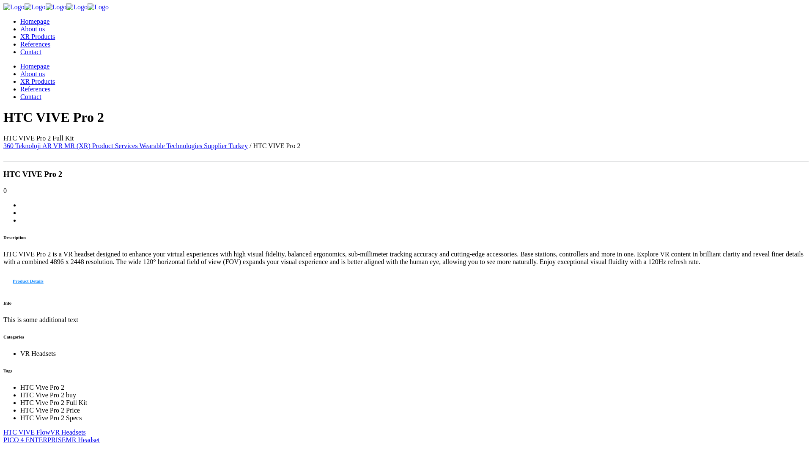 This screenshot has width=812, height=457. What do you see at coordinates (38, 36) in the screenshot?
I see `XR Products` at bounding box center [38, 36].